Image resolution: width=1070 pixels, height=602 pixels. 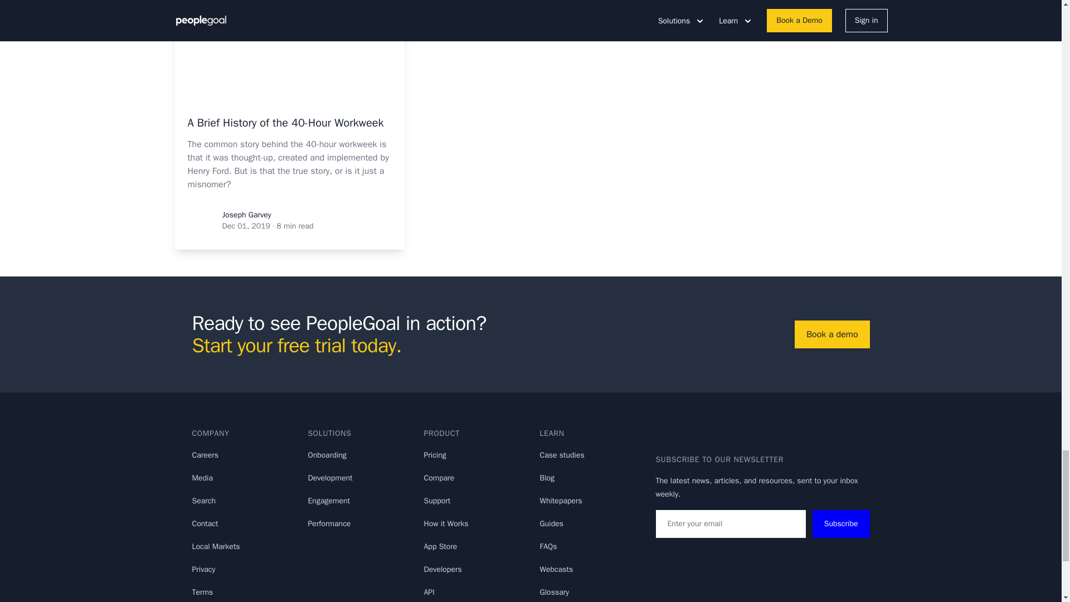 What do you see at coordinates (327, 455) in the screenshot?
I see `Onboarding` at bounding box center [327, 455].